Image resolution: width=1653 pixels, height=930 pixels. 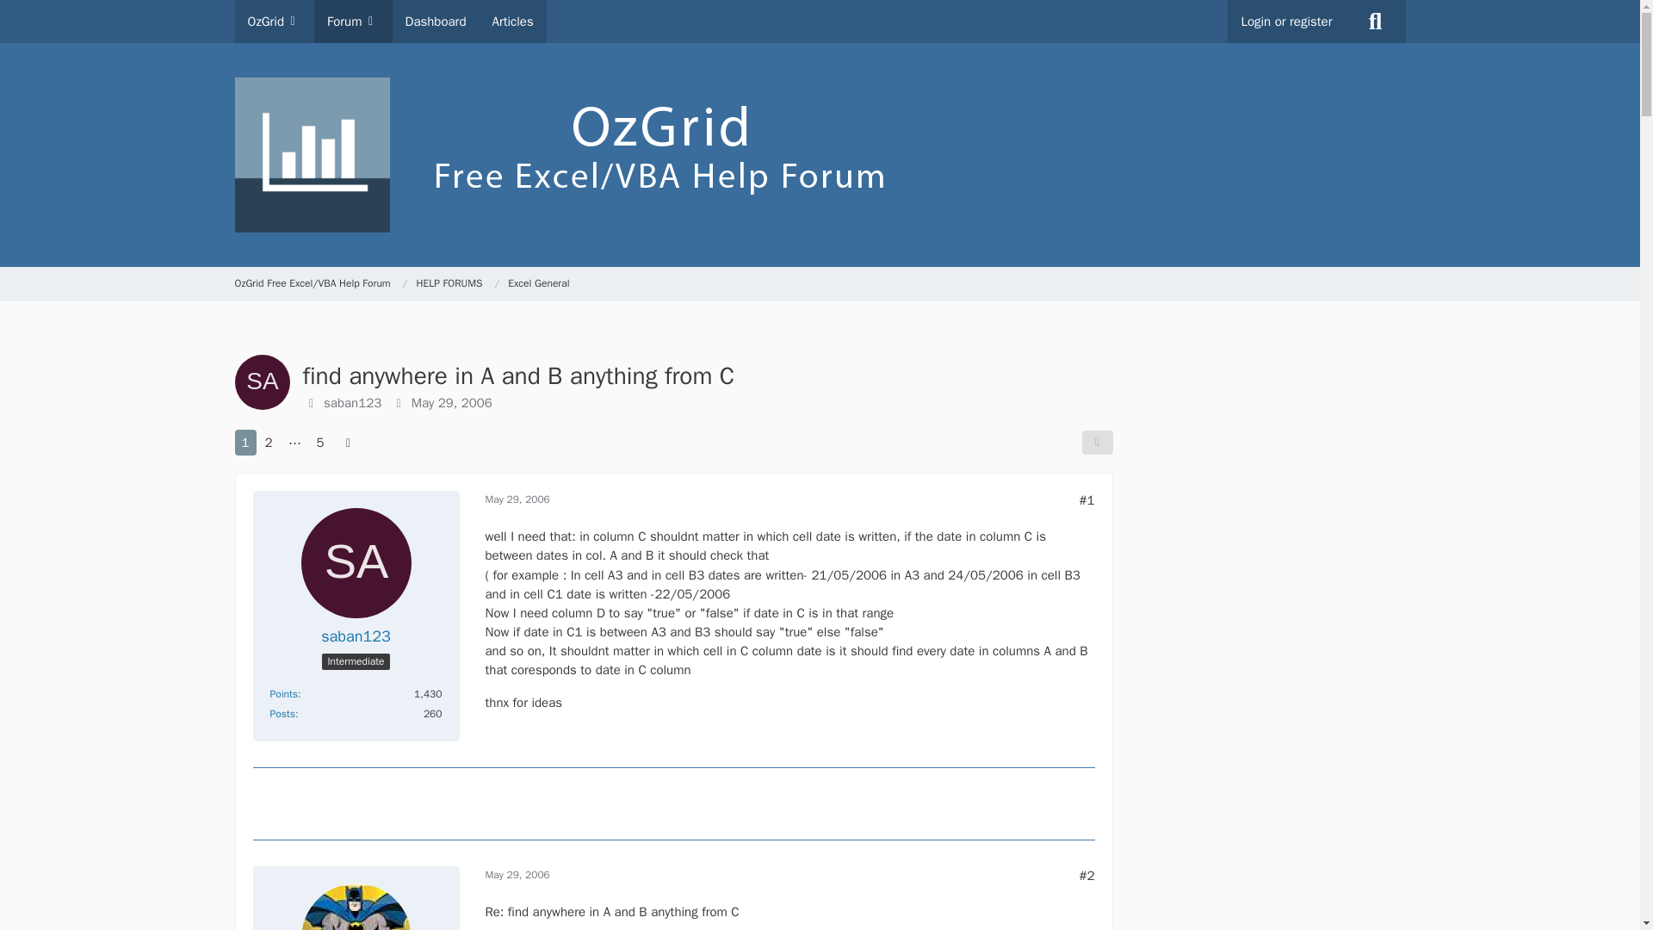 I want to click on May 29, 2006May 29, 2006 at 7:53 PM, so click(x=518, y=499).